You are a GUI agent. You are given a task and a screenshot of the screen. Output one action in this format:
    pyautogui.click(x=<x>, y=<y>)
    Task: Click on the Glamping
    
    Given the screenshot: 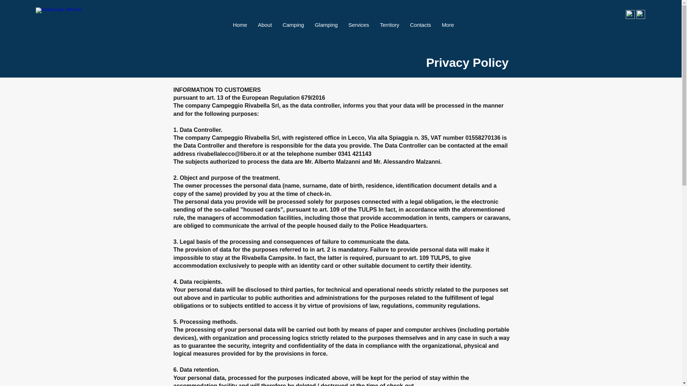 What is the action you would take?
    pyautogui.click(x=326, y=25)
    